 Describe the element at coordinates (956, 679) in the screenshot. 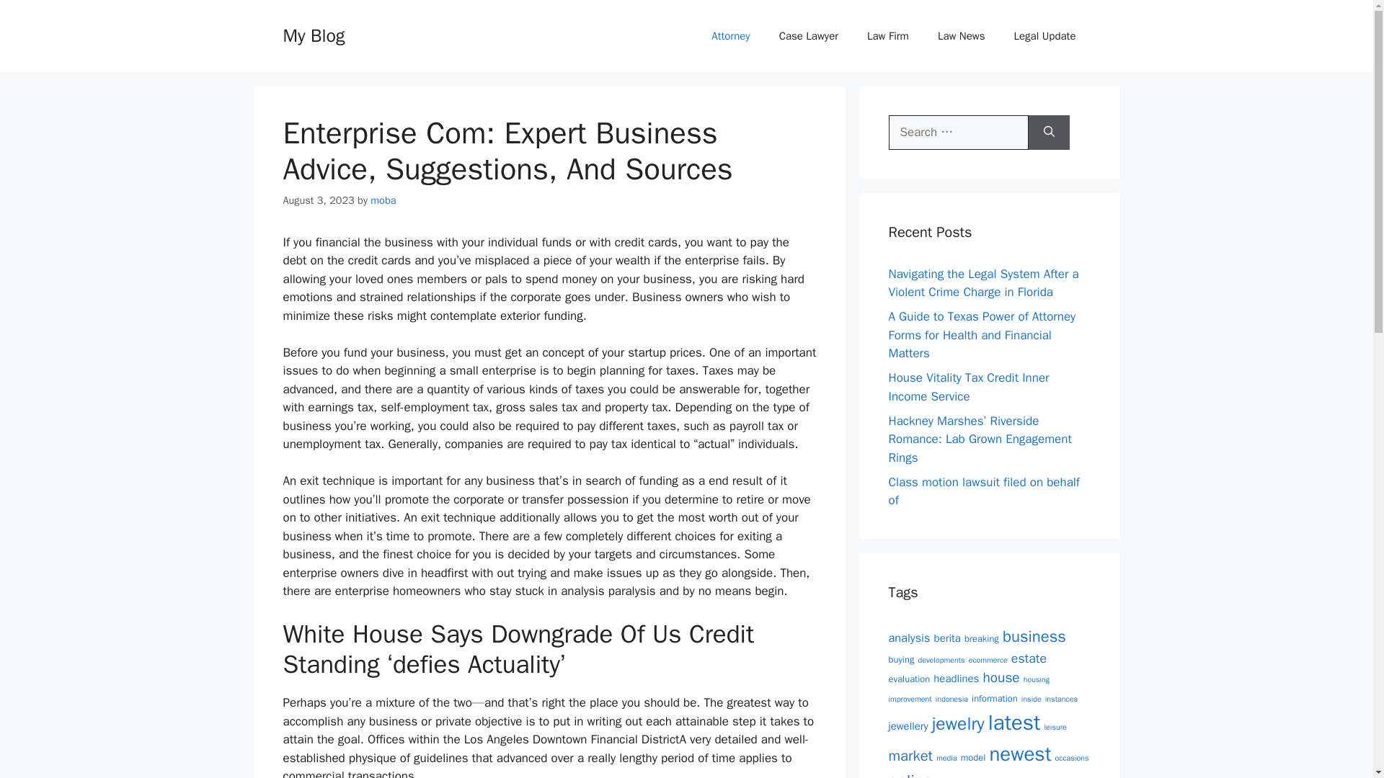

I see `headlines` at that location.